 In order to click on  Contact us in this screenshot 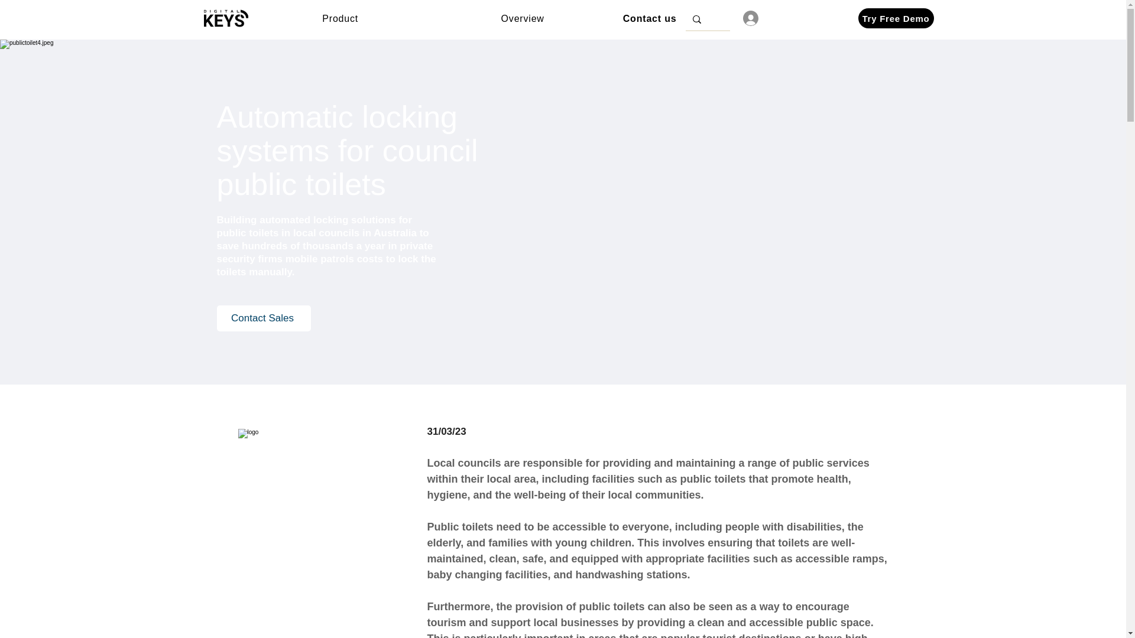, I will do `click(648, 18)`.